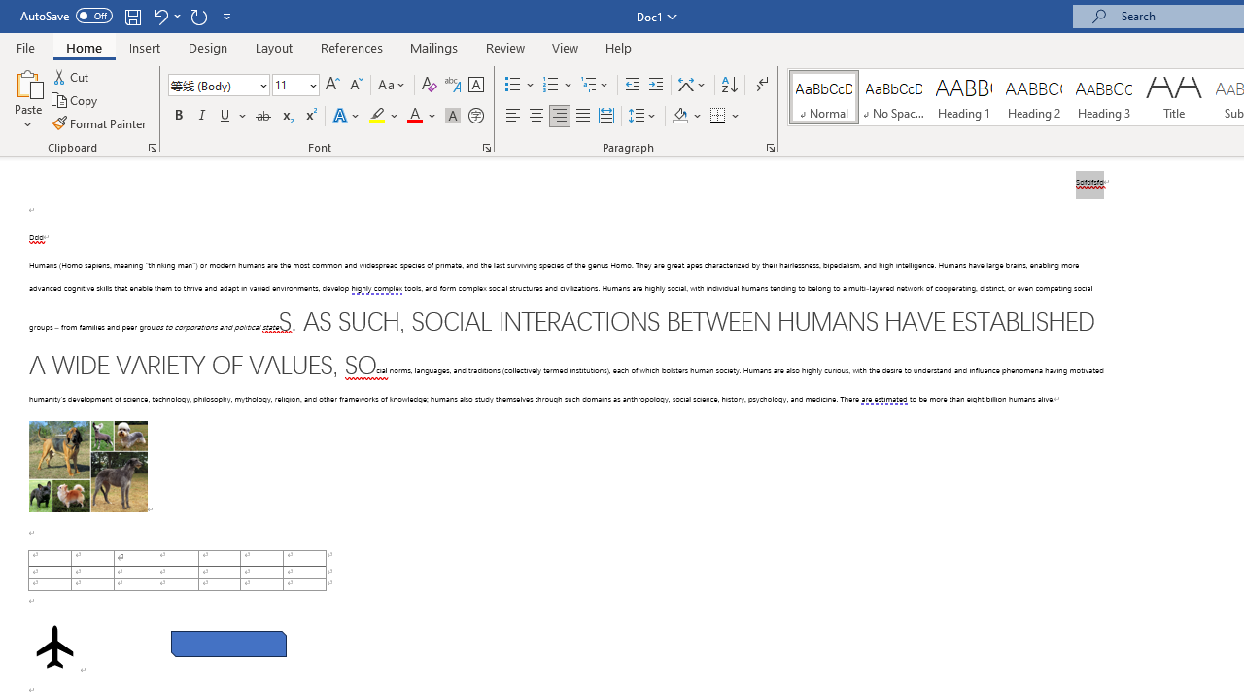 This screenshot has width=1244, height=700. Describe the element at coordinates (100, 122) in the screenshot. I see `Format Painter` at that location.